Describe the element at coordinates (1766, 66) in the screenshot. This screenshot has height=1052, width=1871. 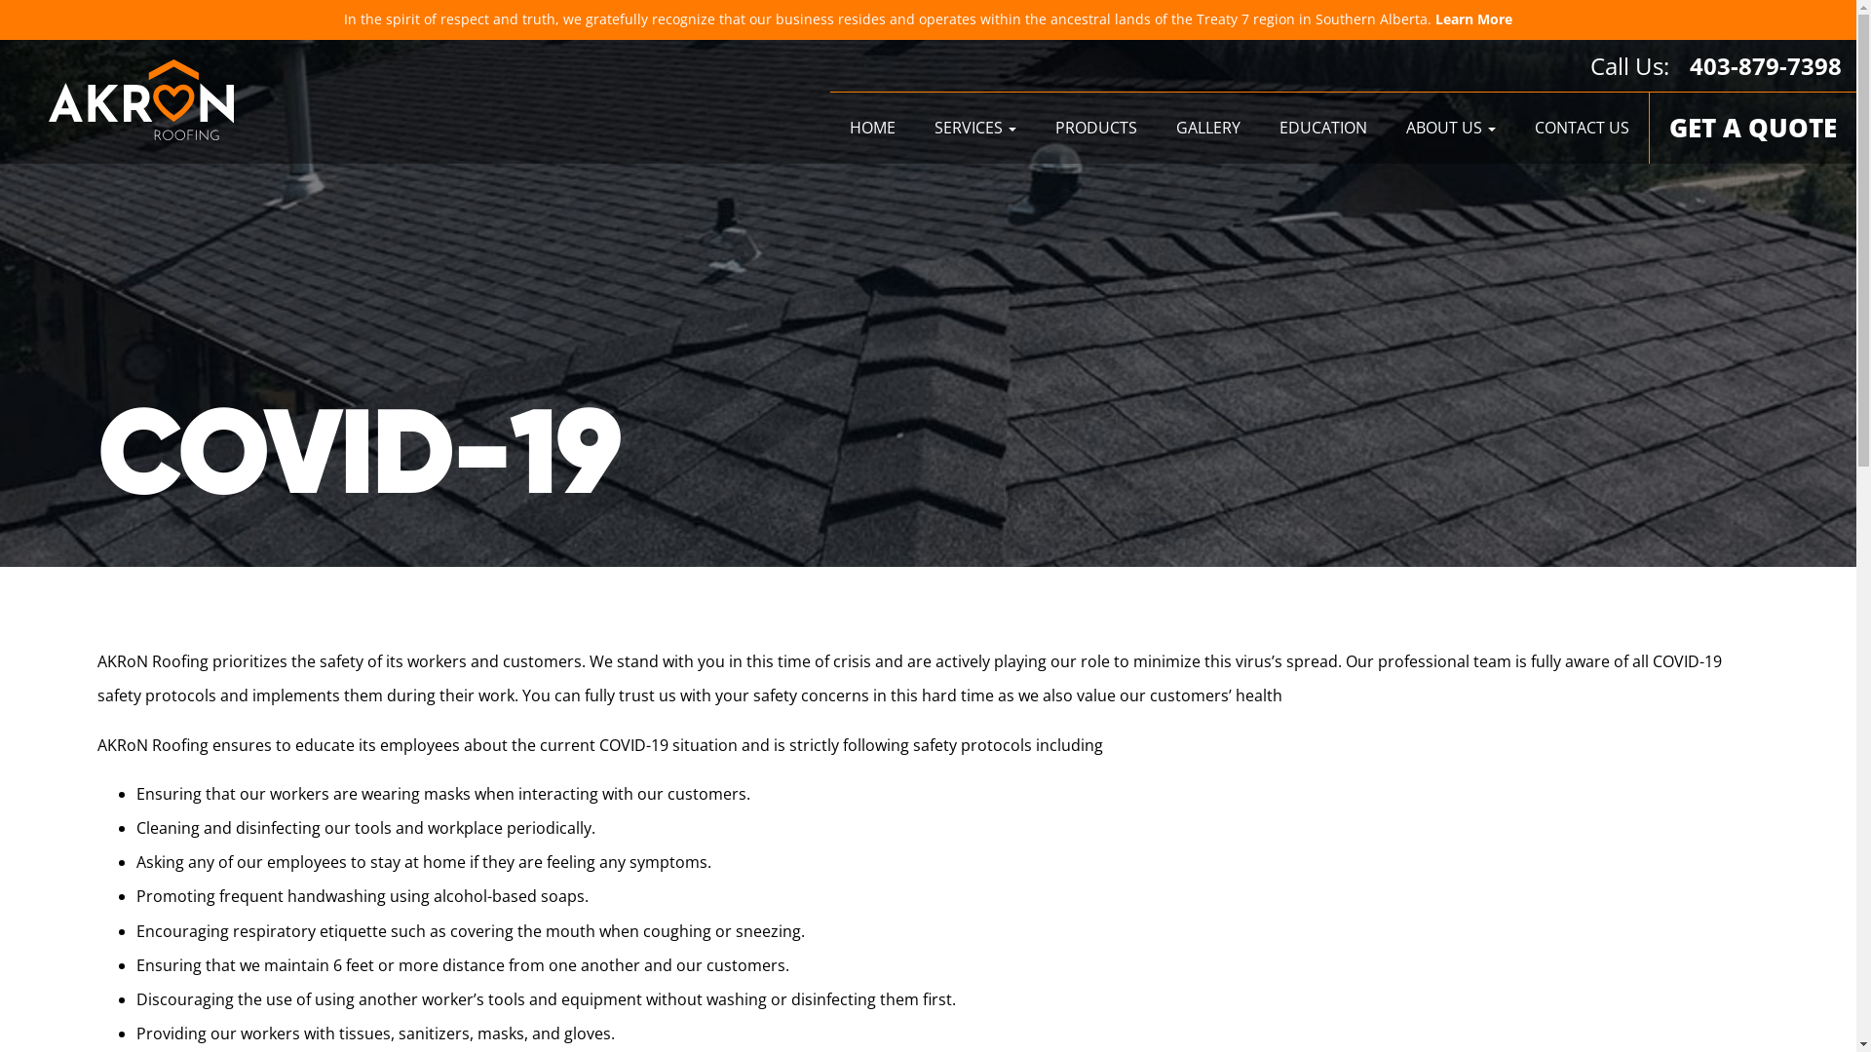
I see `403-879-7398` at that location.